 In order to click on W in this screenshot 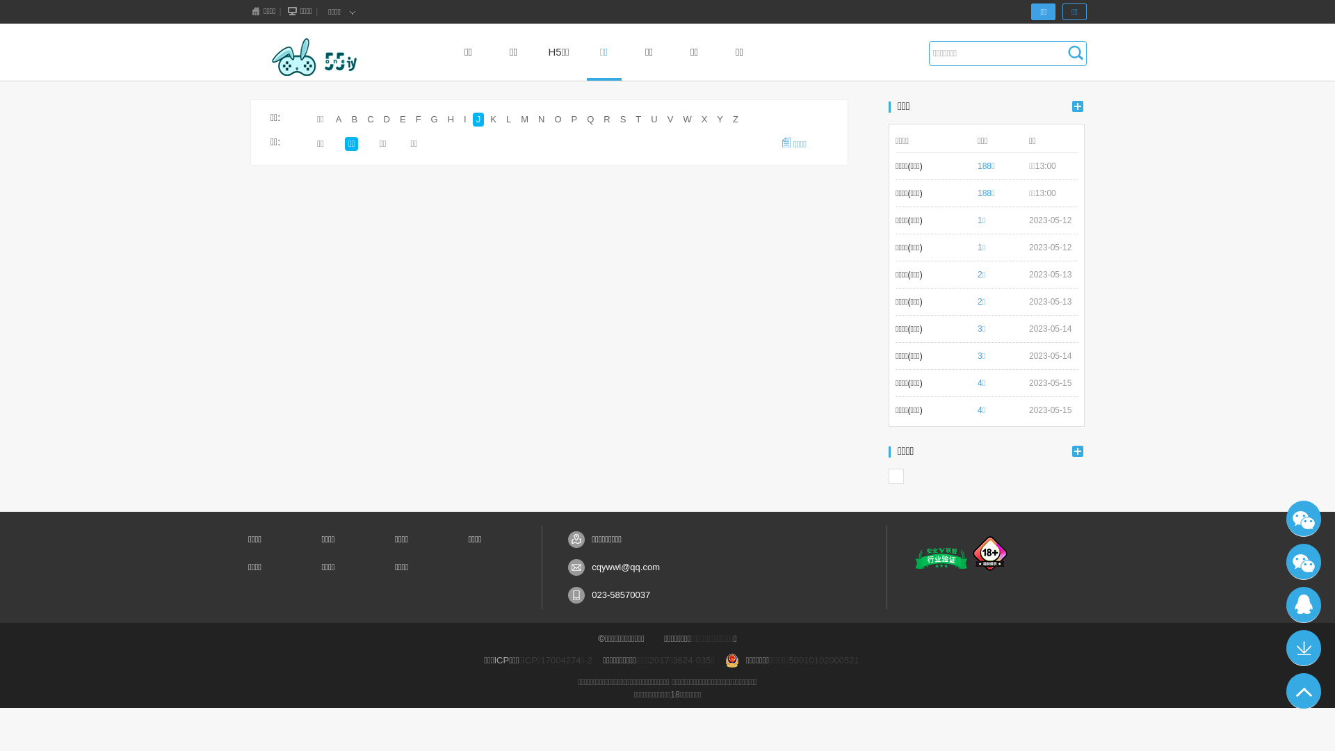, I will do `click(687, 120)`.